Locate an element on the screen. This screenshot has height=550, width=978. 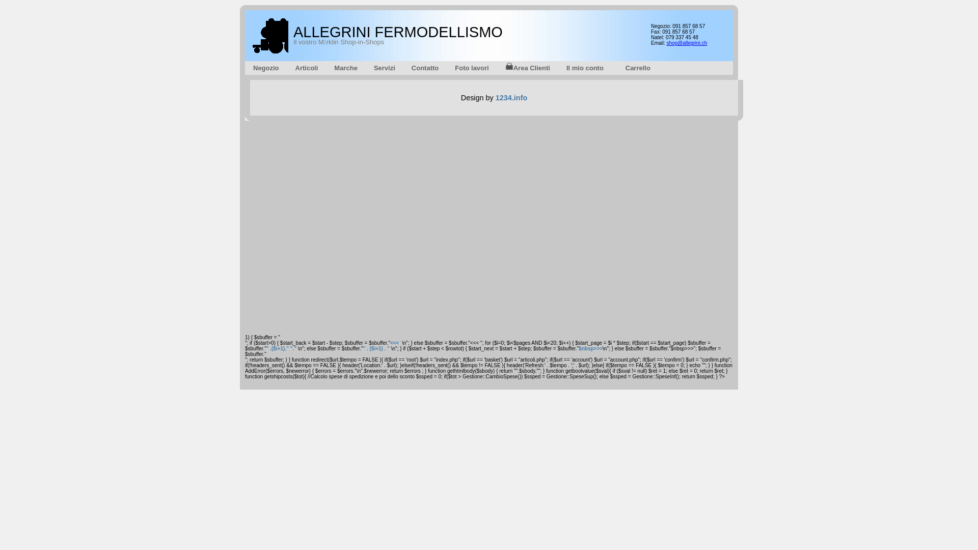
Foto lavori is located at coordinates (472, 68).